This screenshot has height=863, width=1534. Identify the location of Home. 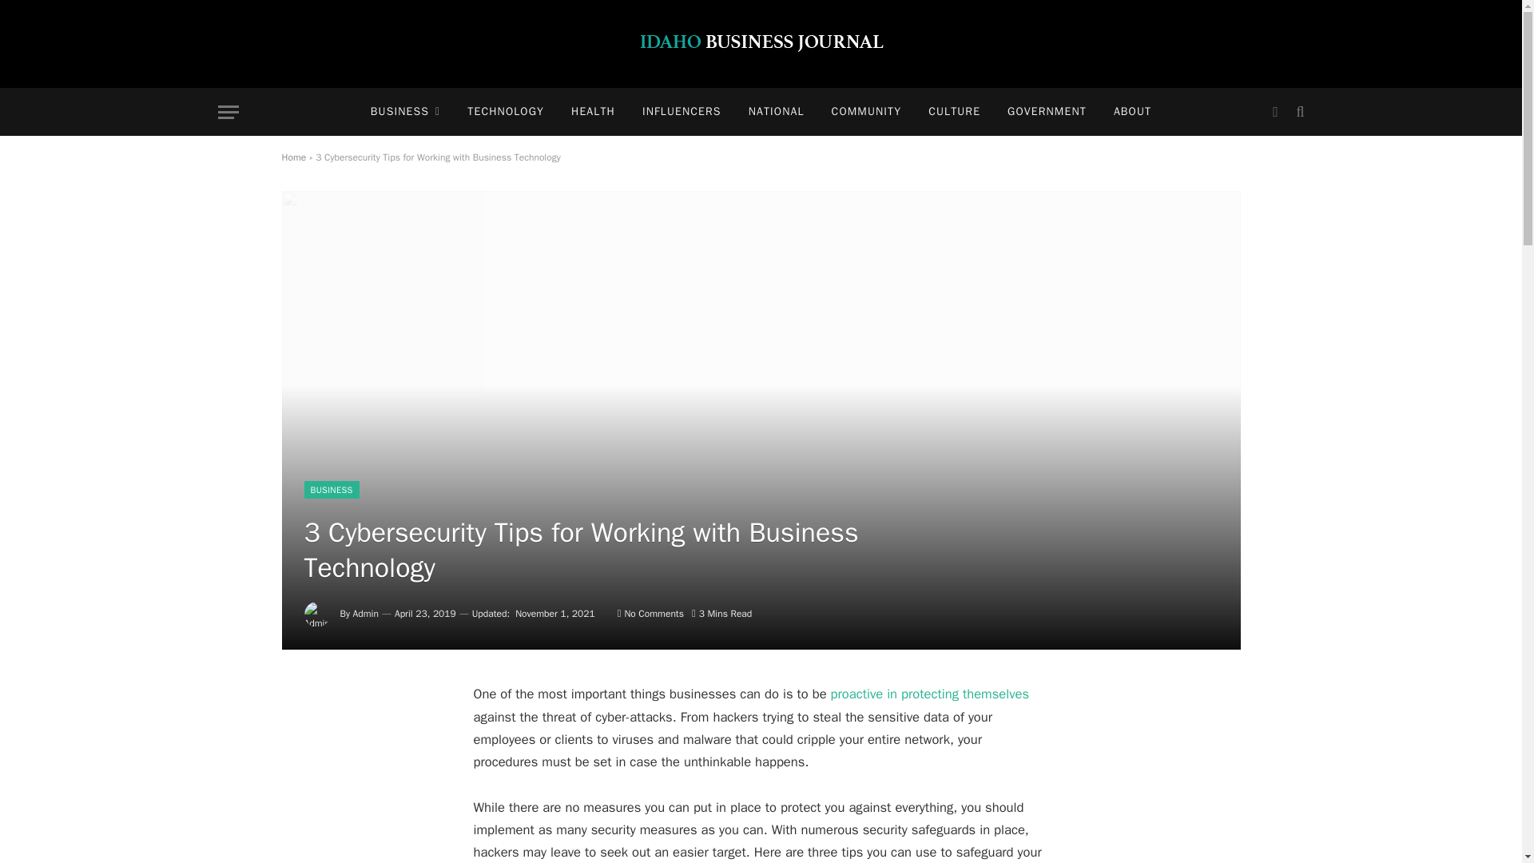
(292, 157).